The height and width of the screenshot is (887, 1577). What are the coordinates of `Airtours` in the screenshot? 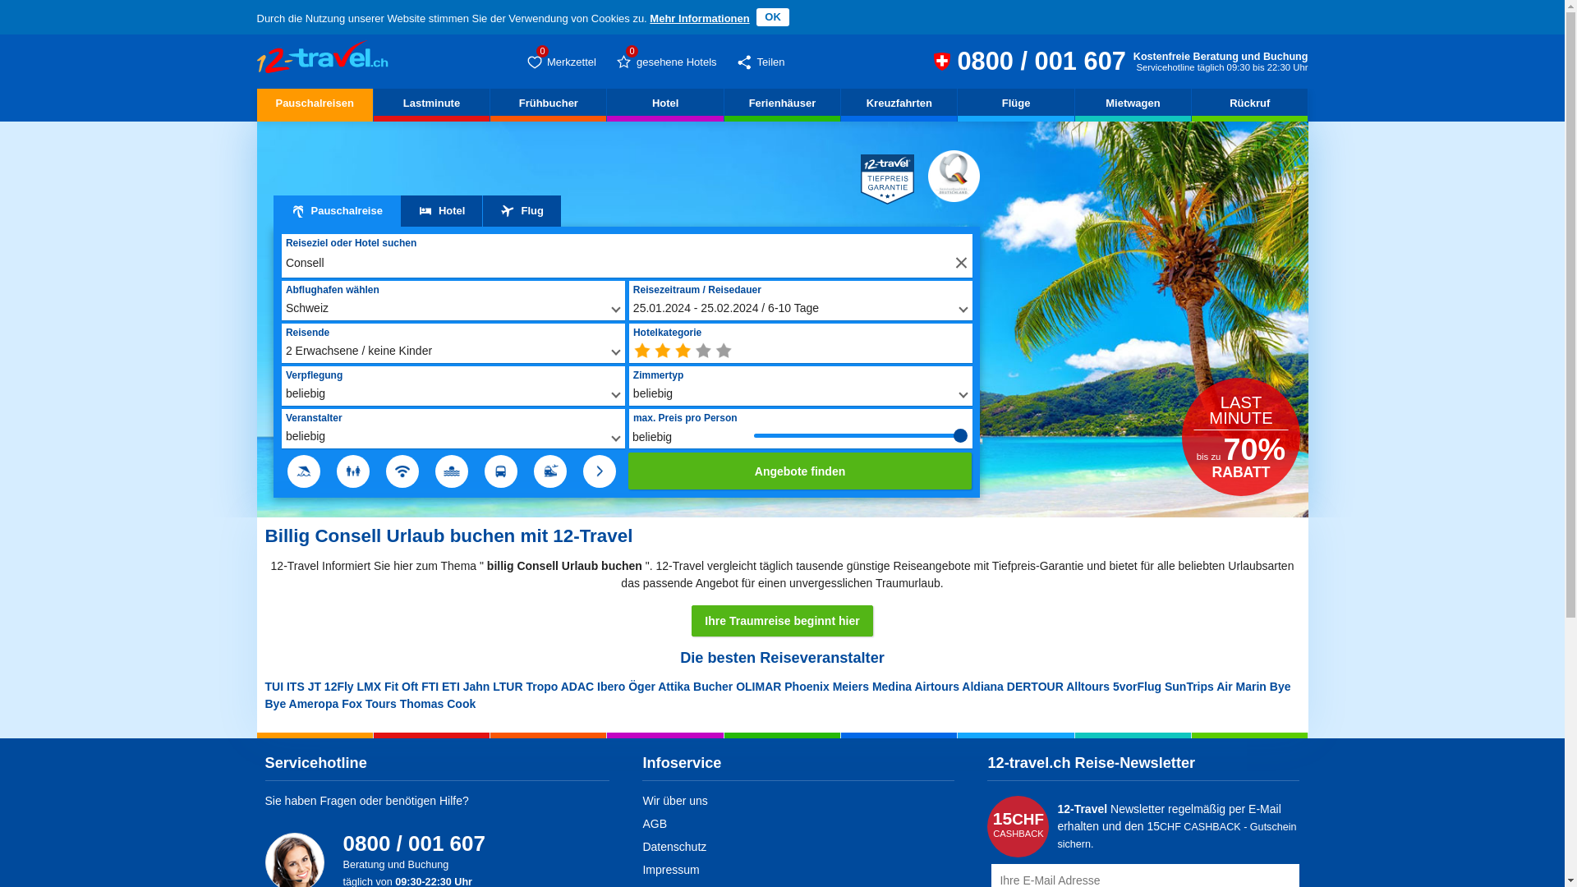 It's located at (937, 687).